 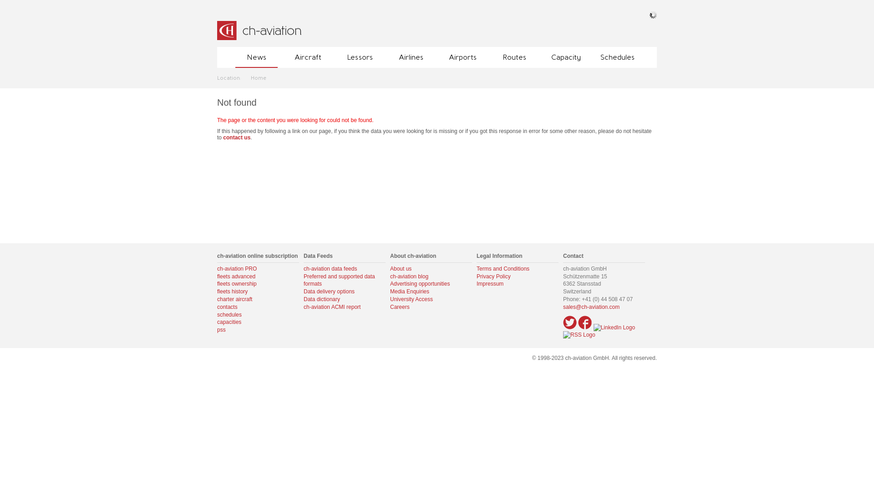 What do you see at coordinates (232, 292) in the screenshot?
I see `fleets history` at bounding box center [232, 292].